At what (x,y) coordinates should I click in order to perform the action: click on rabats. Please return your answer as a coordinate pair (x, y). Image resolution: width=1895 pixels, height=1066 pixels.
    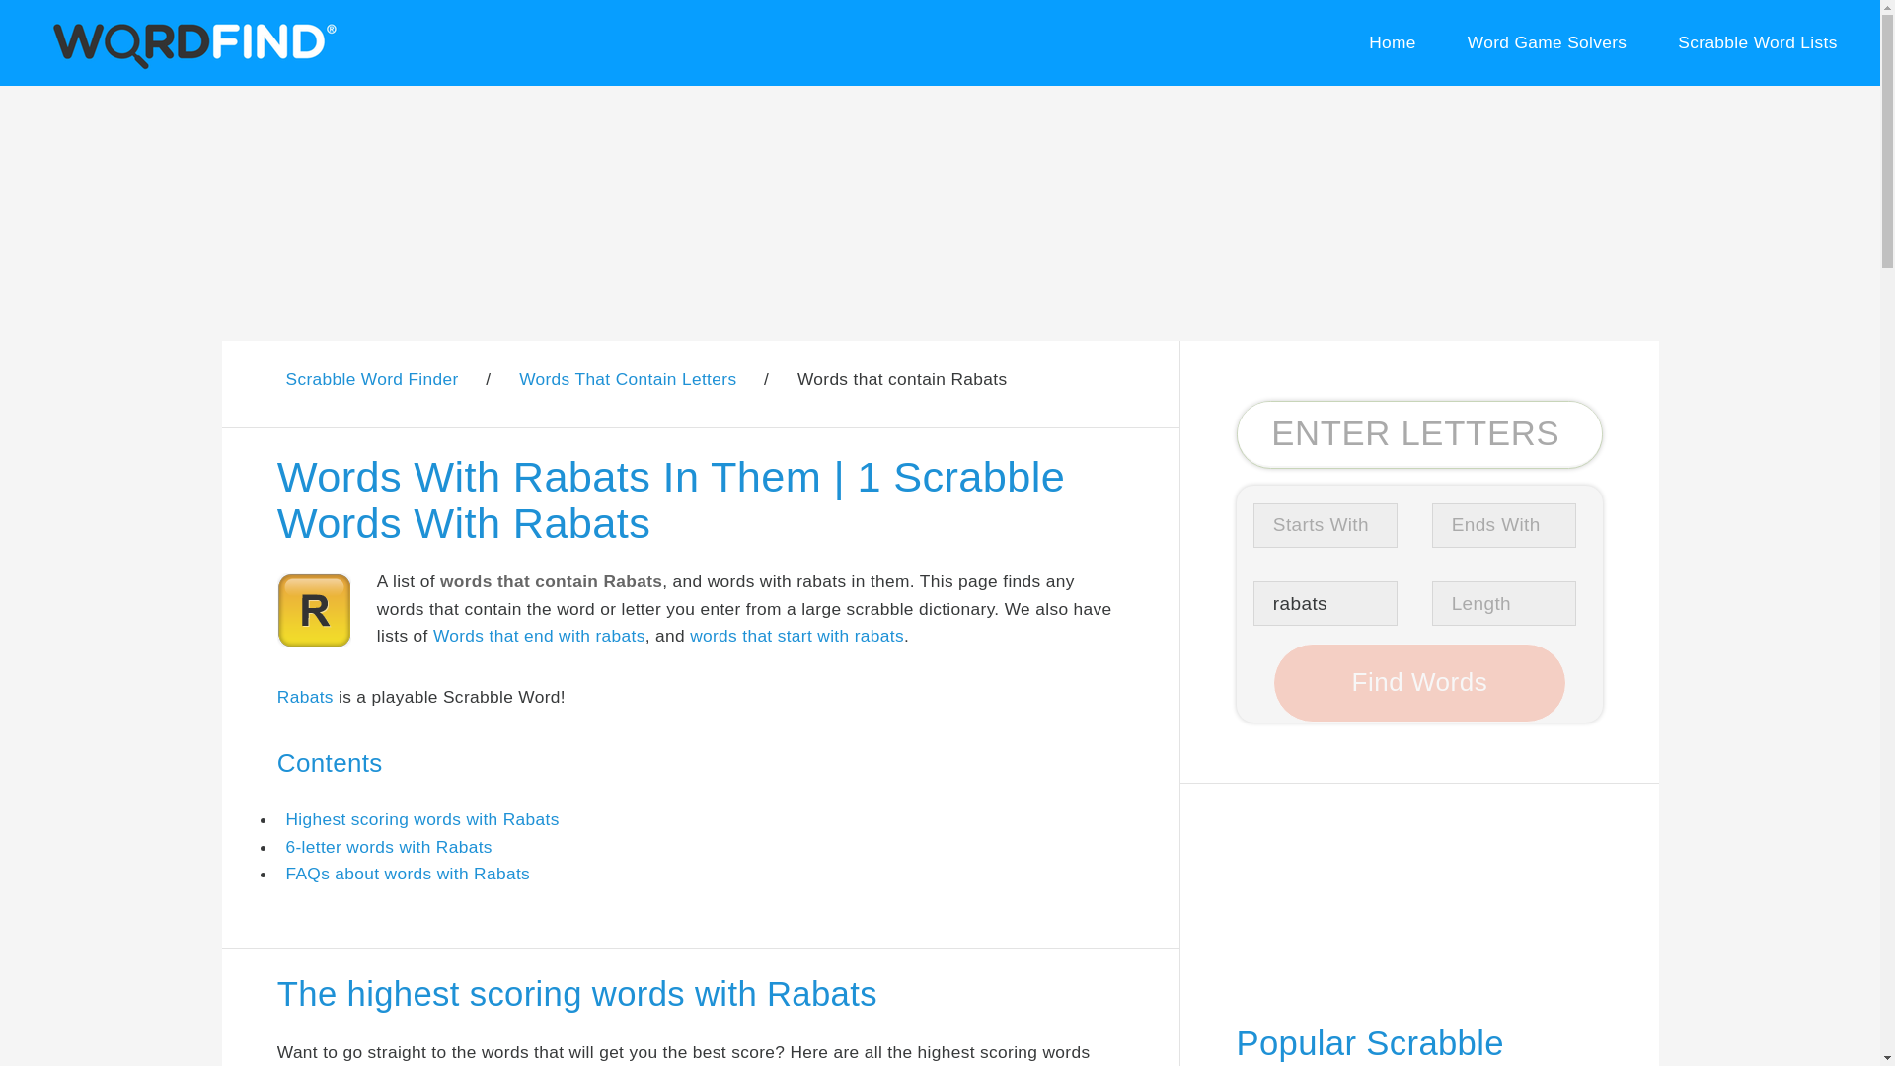
    Looking at the image, I should click on (1325, 602).